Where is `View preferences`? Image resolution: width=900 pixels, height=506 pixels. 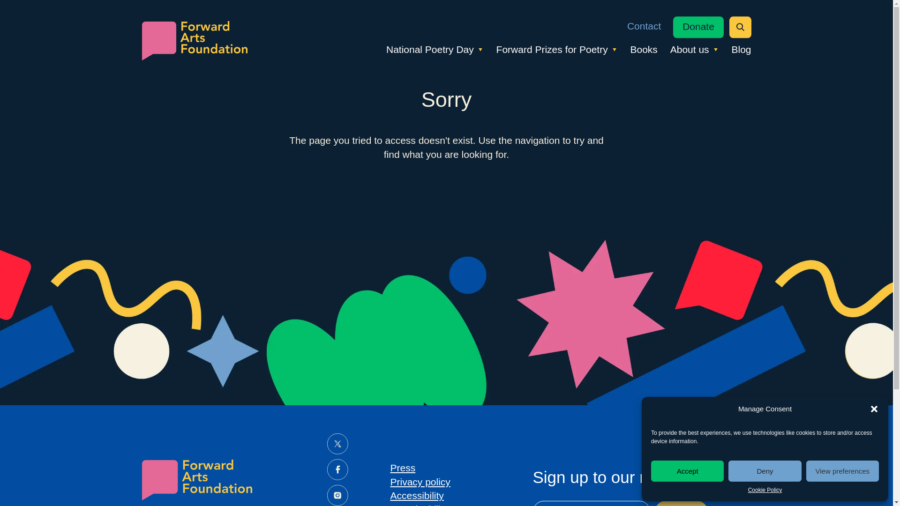 View preferences is located at coordinates (843, 471).